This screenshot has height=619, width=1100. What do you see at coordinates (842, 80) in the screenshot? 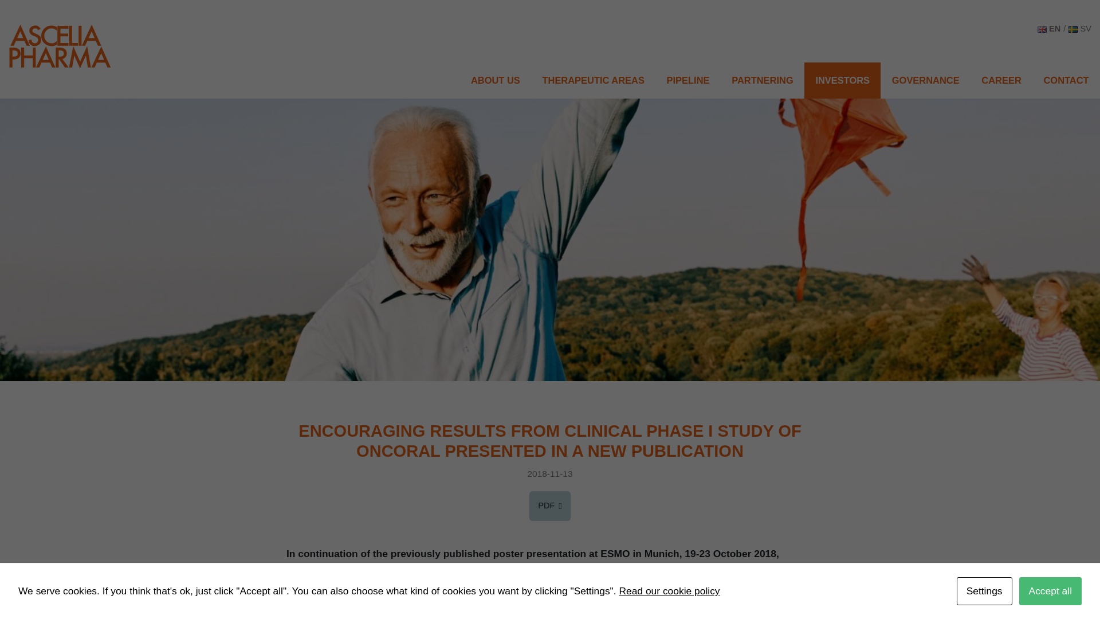
I see `INVESTORS` at bounding box center [842, 80].